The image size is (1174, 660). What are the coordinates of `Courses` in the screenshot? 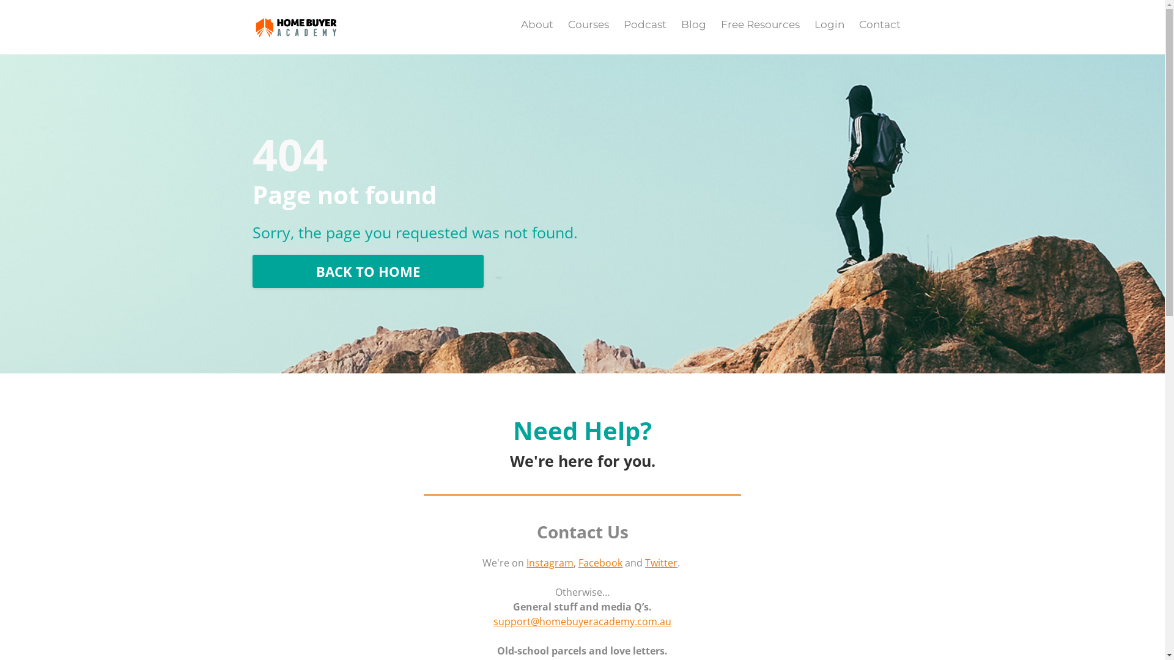 It's located at (588, 24).